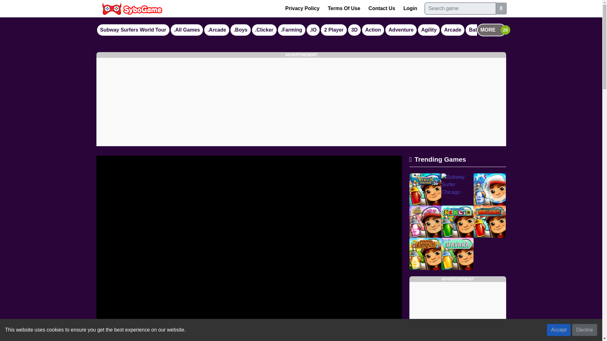 The image size is (607, 341). What do you see at coordinates (382, 8) in the screenshot?
I see `Contact Us` at bounding box center [382, 8].